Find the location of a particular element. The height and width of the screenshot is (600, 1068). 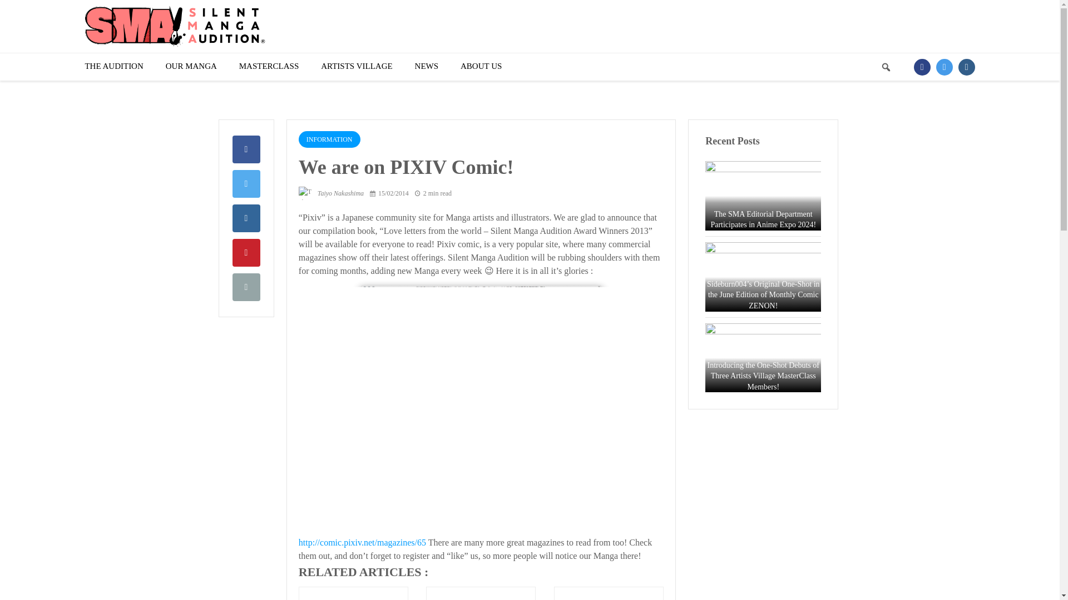

NEWS is located at coordinates (427, 67).